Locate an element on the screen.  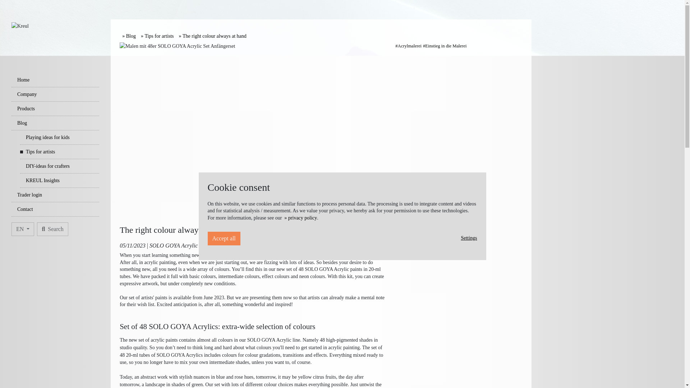
DIY-ideas for crafters is located at coordinates (60, 166).